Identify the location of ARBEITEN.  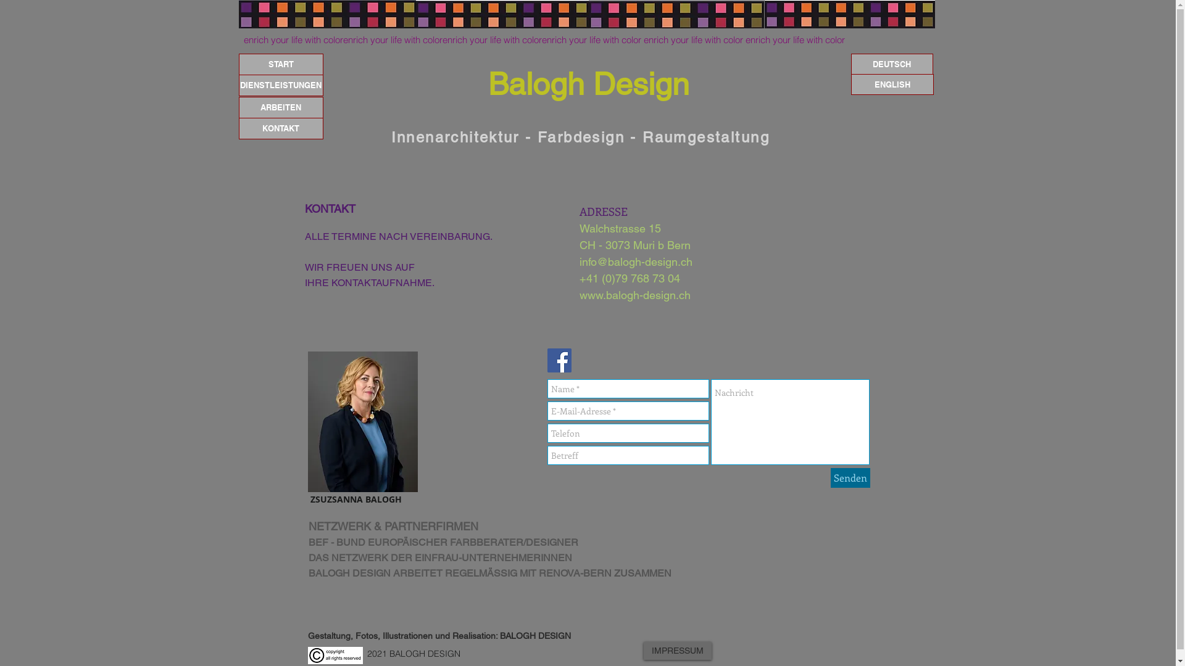
(280, 107).